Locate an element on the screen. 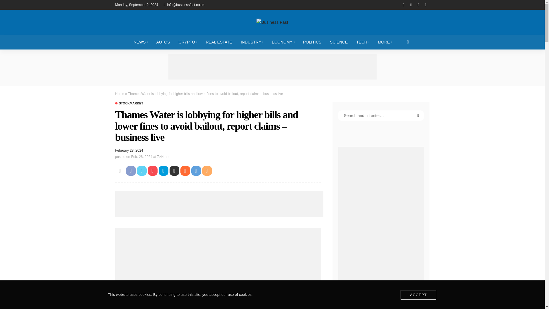  INDUSTRY is located at coordinates (252, 42).